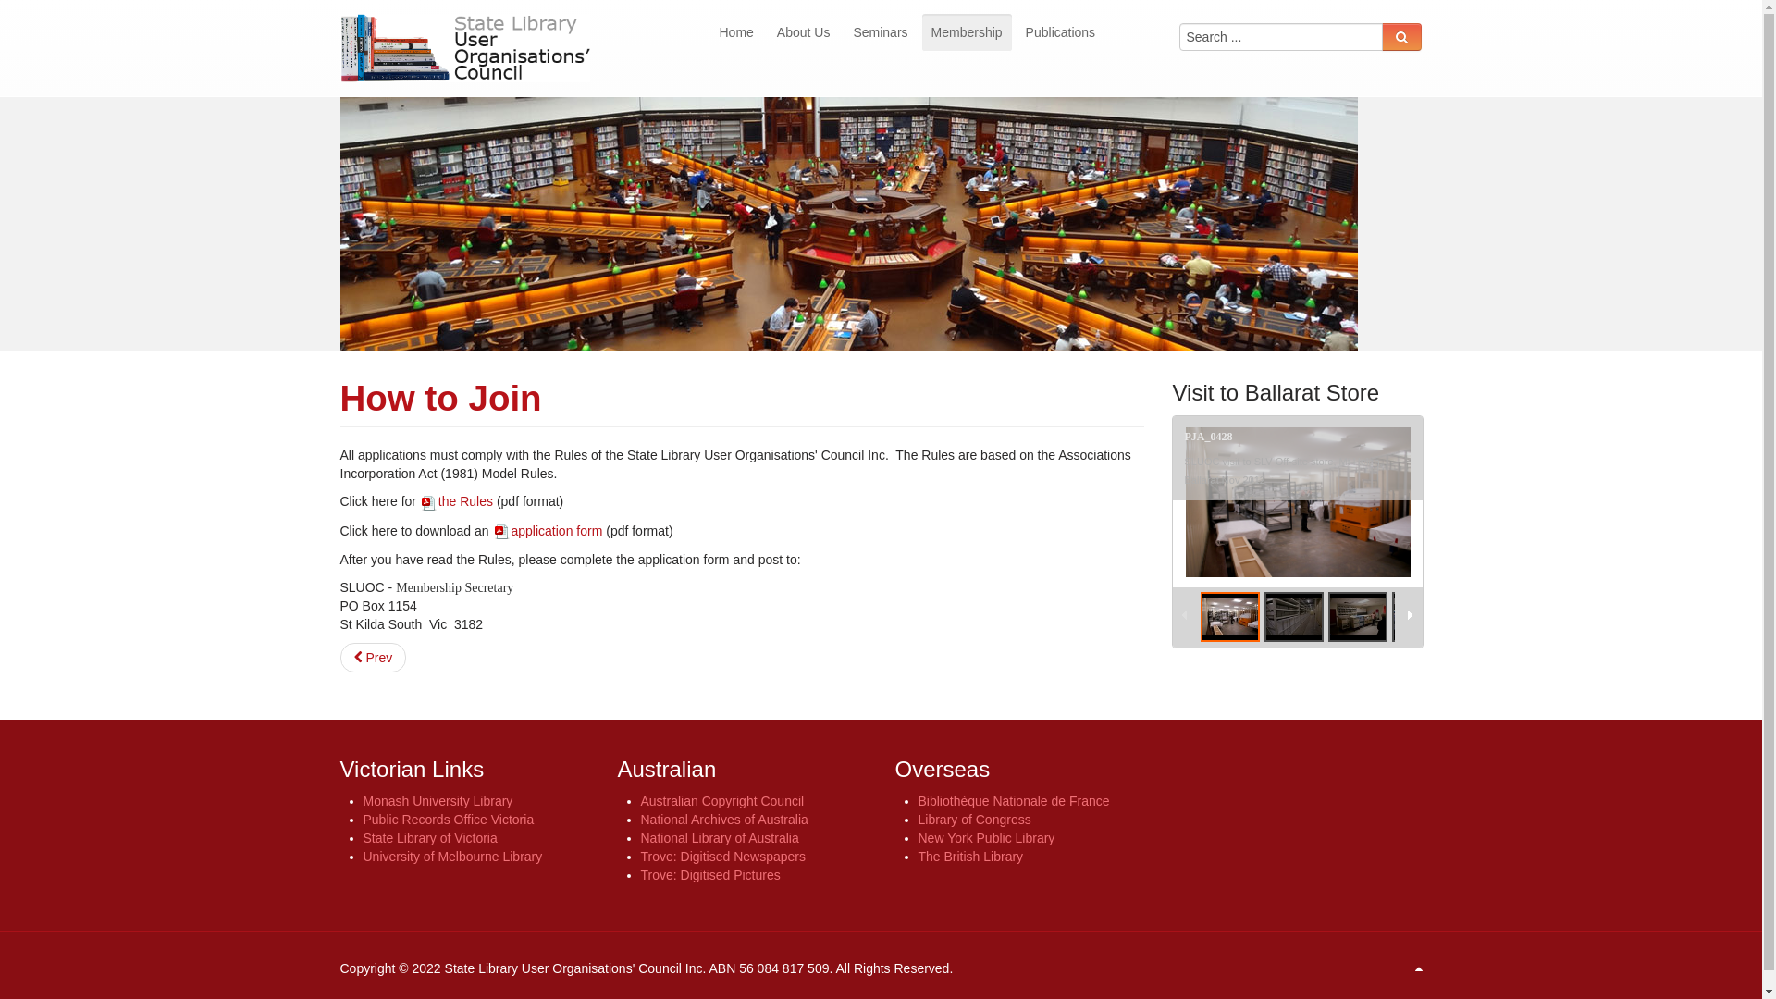 This screenshot has height=999, width=1776. I want to click on Australian Copyright Council, so click(721, 801).